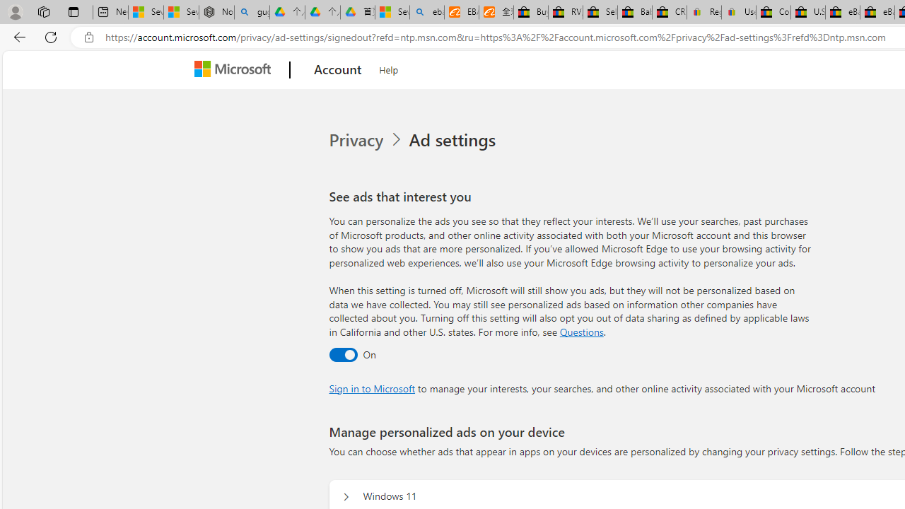 The height and width of the screenshot is (509, 905). What do you see at coordinates (235, 70) in the screenshot?
I see `Microsoft` at bounding box center [235, 70].